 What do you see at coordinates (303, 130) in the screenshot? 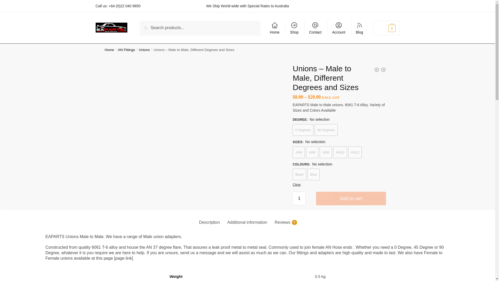
I see `0 Degrees` at bounding box center [303, 130].